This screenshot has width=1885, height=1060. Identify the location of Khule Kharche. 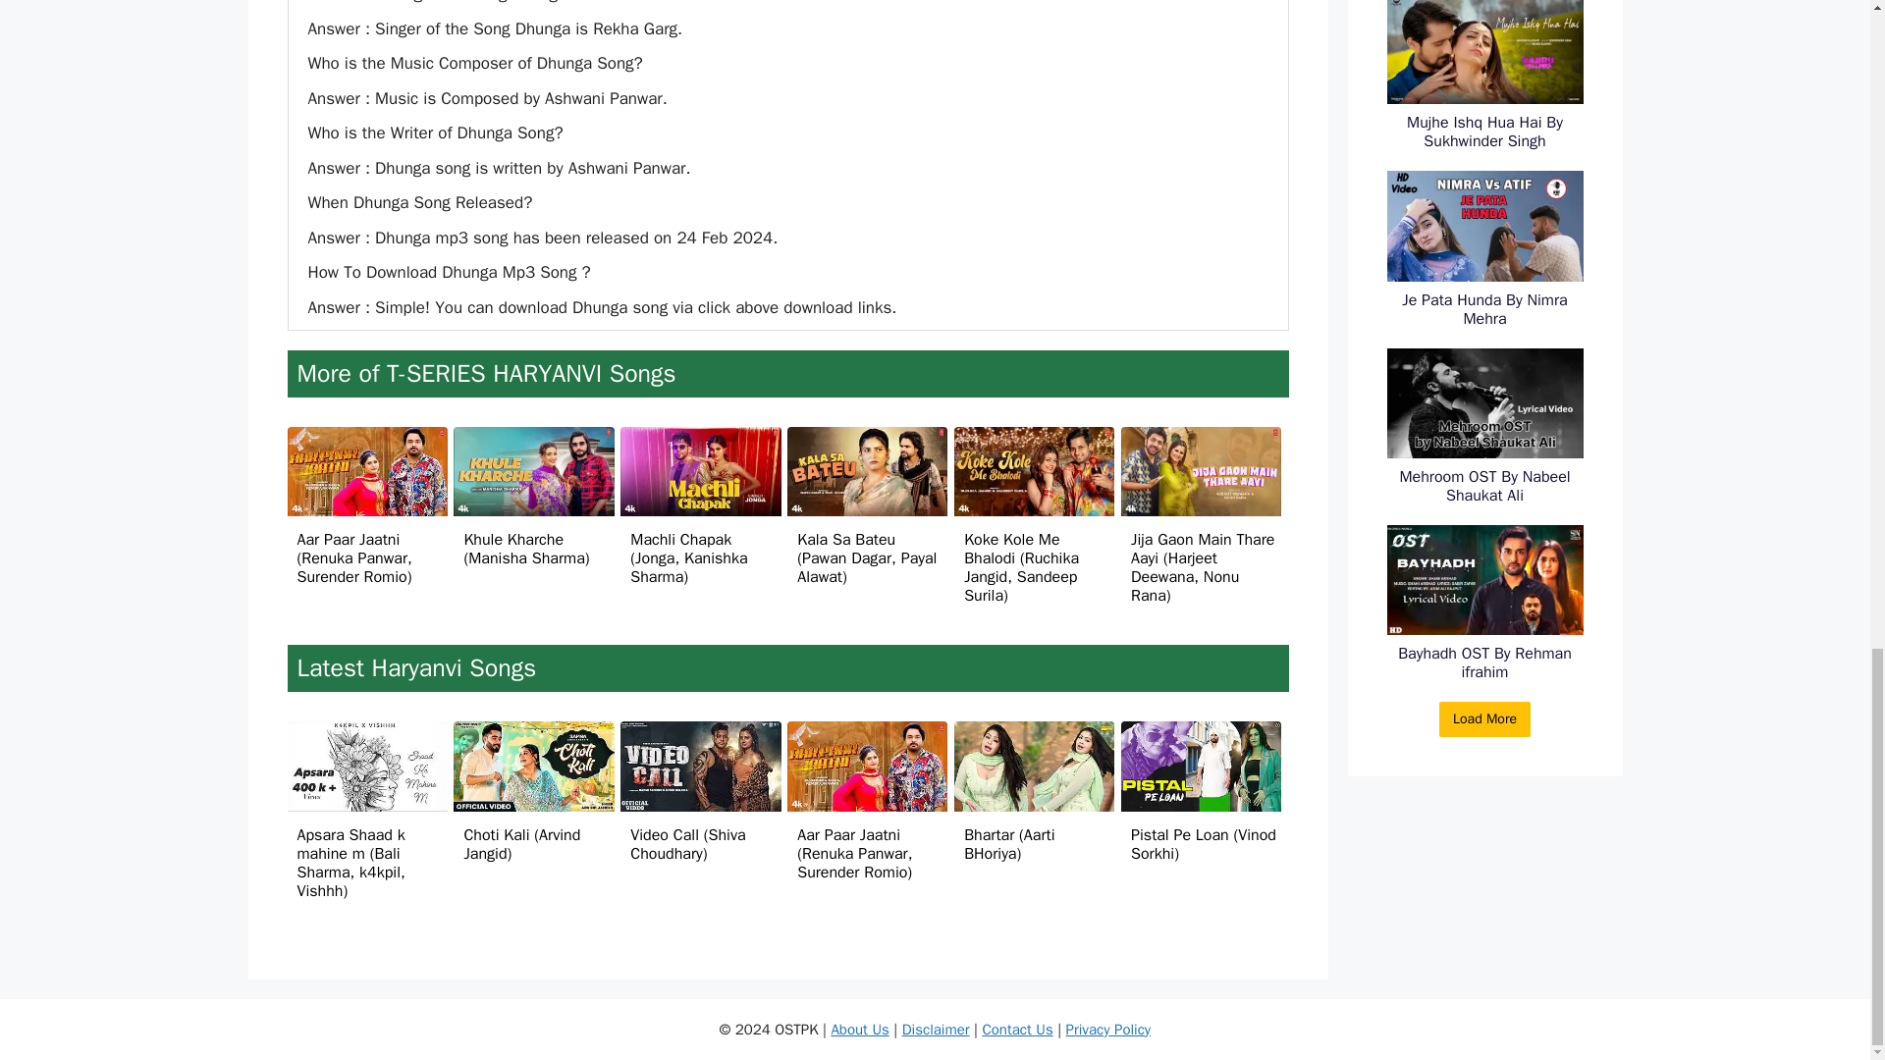
(534, 471).